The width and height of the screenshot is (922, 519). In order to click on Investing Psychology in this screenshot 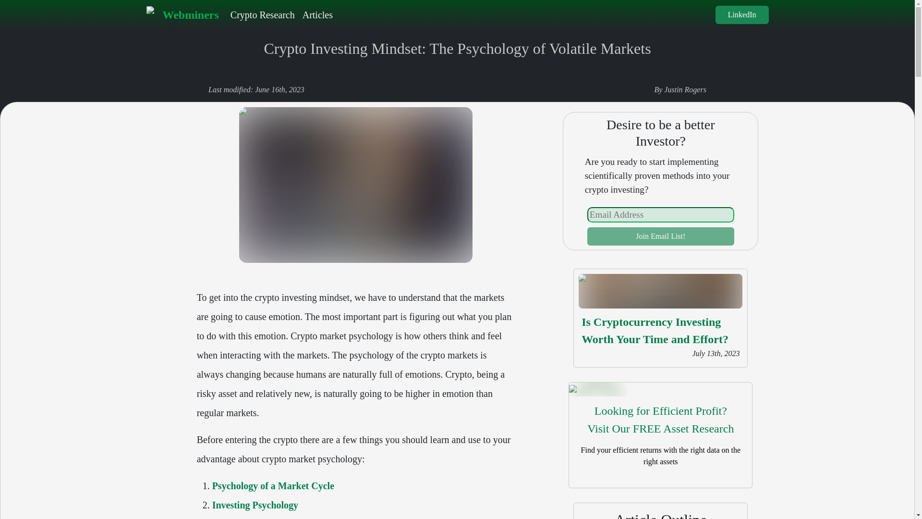, I will do `click(661, 236)`.